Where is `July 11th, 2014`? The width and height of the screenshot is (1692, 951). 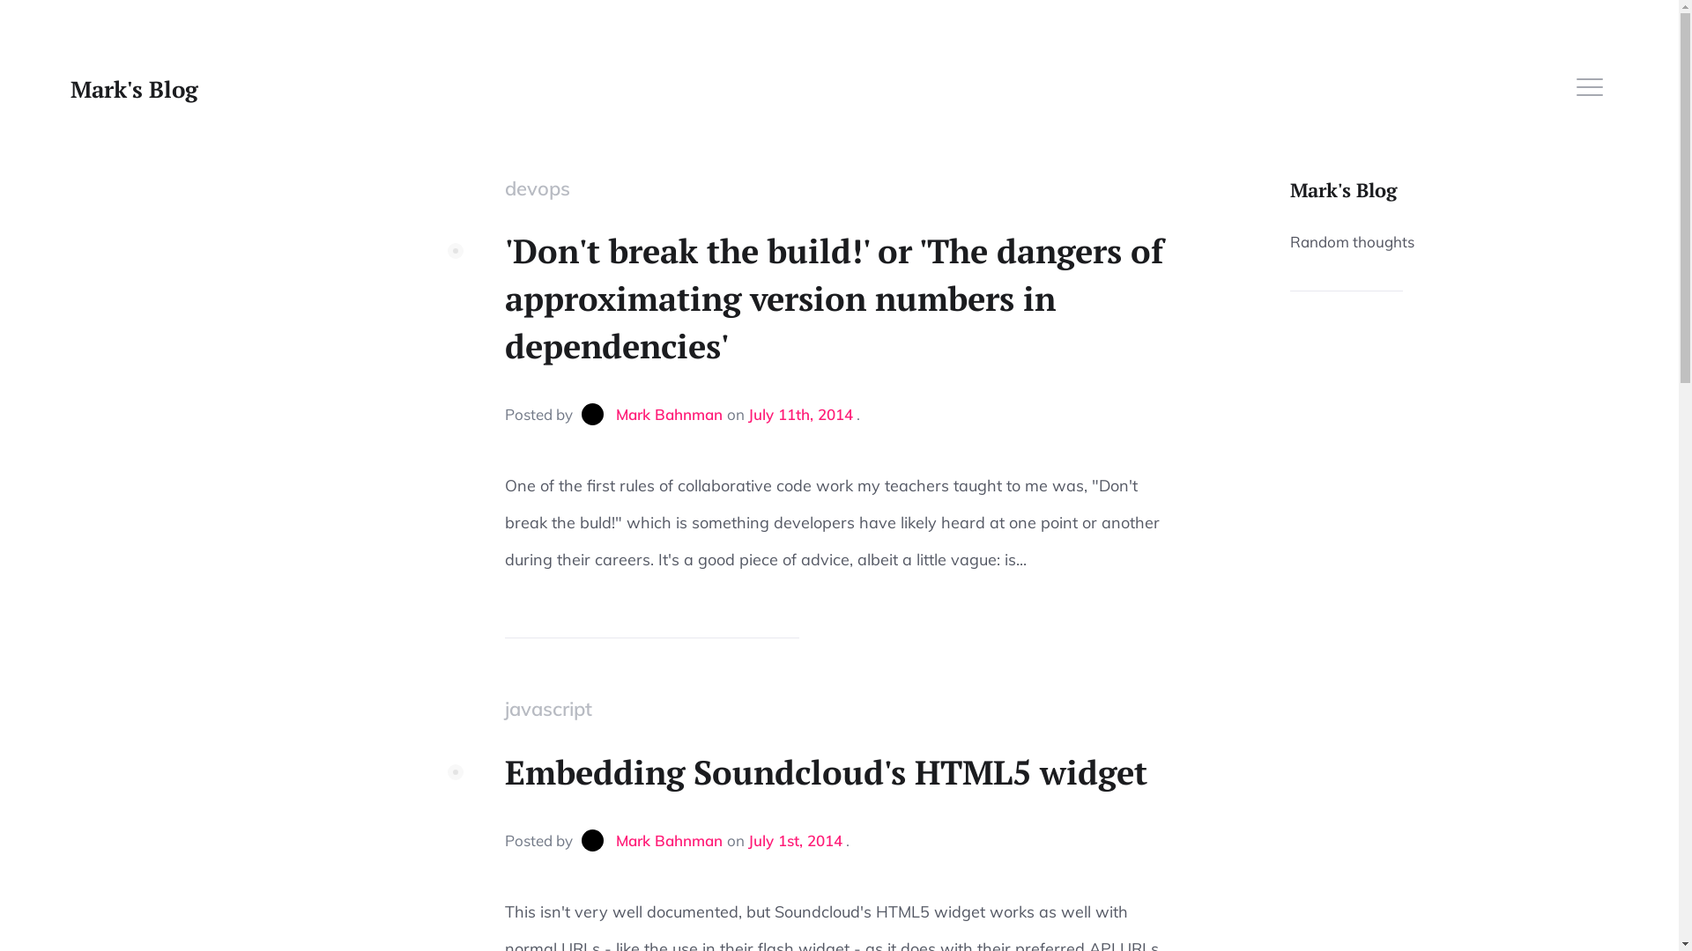
July 11th, 2014 is located at coordinates (800, 414).